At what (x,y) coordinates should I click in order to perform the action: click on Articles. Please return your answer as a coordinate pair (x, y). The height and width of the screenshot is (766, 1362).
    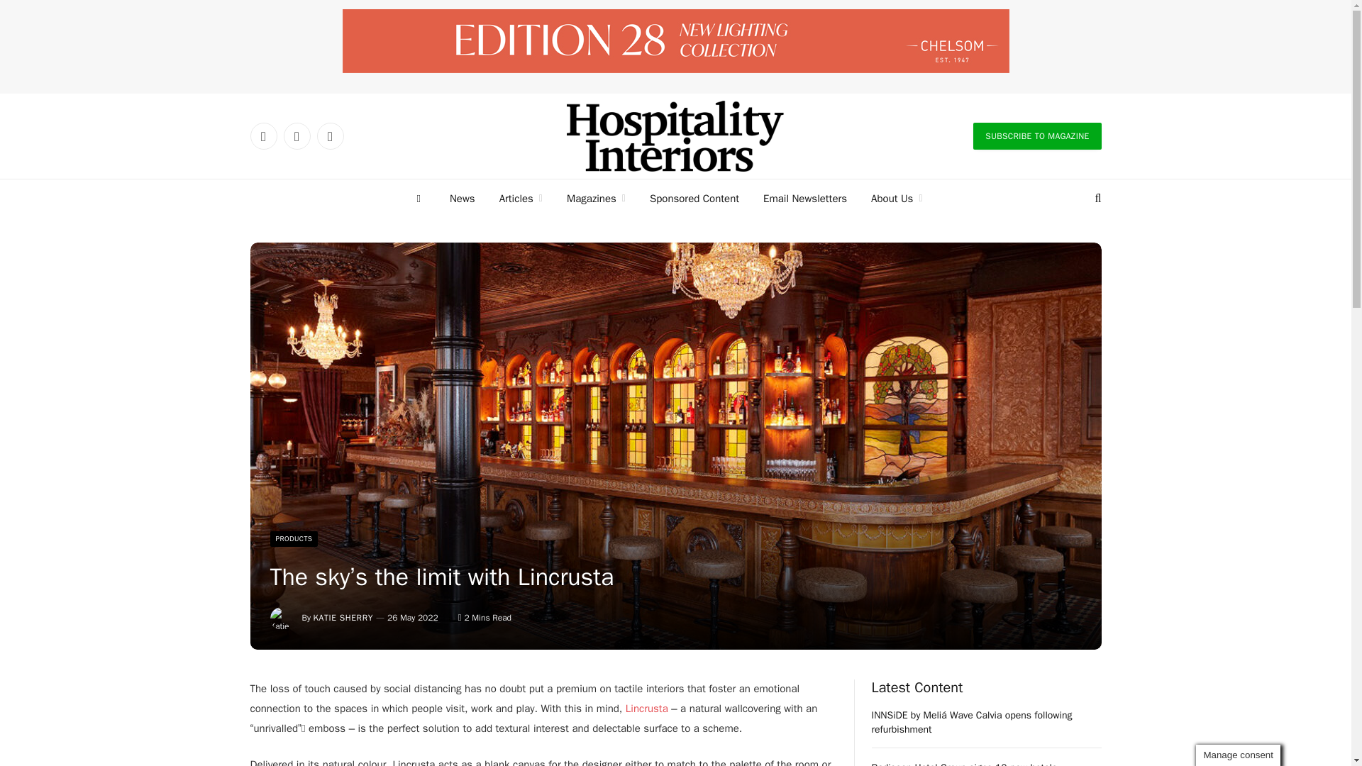
    Looking at the image, I should click on (521, 198).